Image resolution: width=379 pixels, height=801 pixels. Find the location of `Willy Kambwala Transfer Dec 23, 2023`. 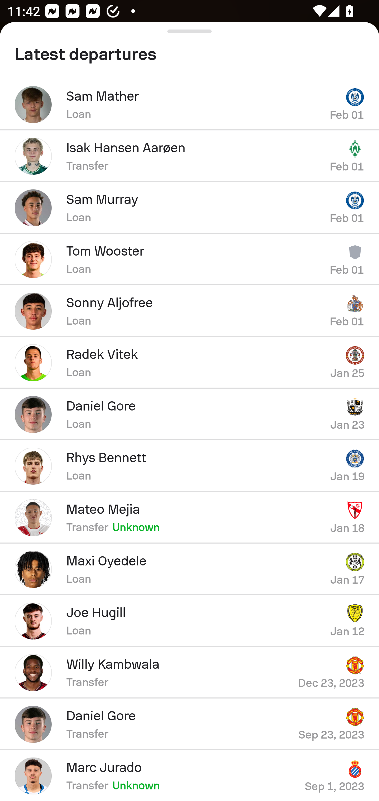

Willy Kambwala Transfer Dec 23, 2023 is located at coordinates (189, 673).